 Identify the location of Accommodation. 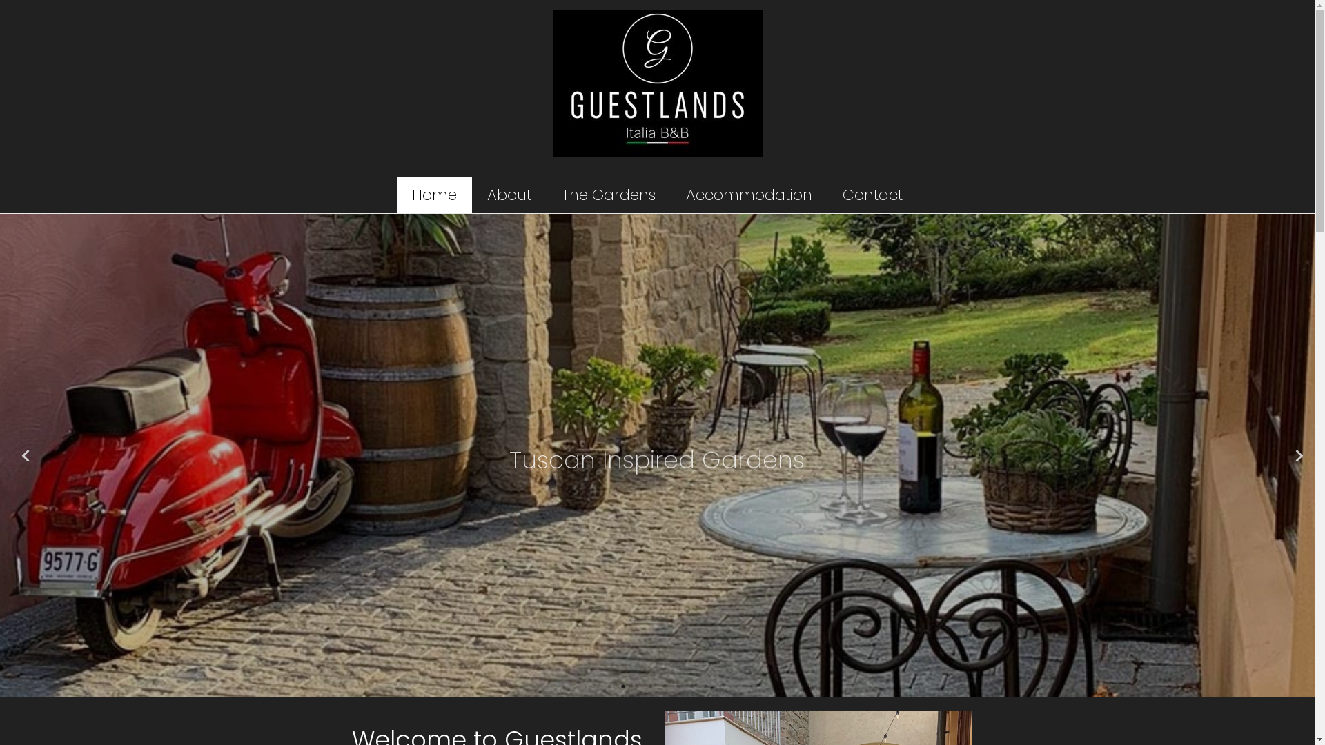
(749, 195).